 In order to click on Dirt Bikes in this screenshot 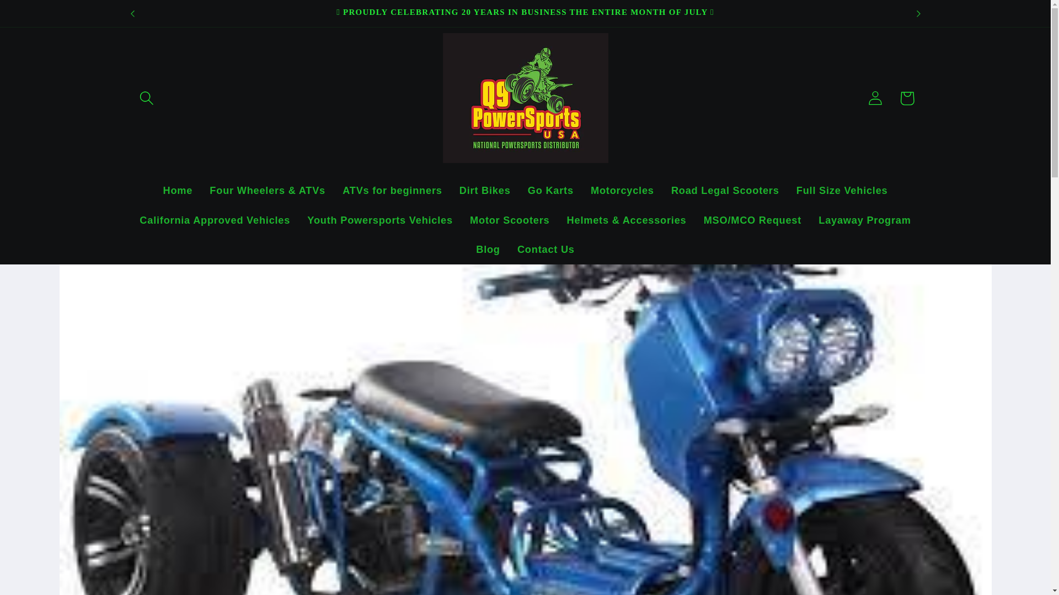, I will do `click(484, 191)`.